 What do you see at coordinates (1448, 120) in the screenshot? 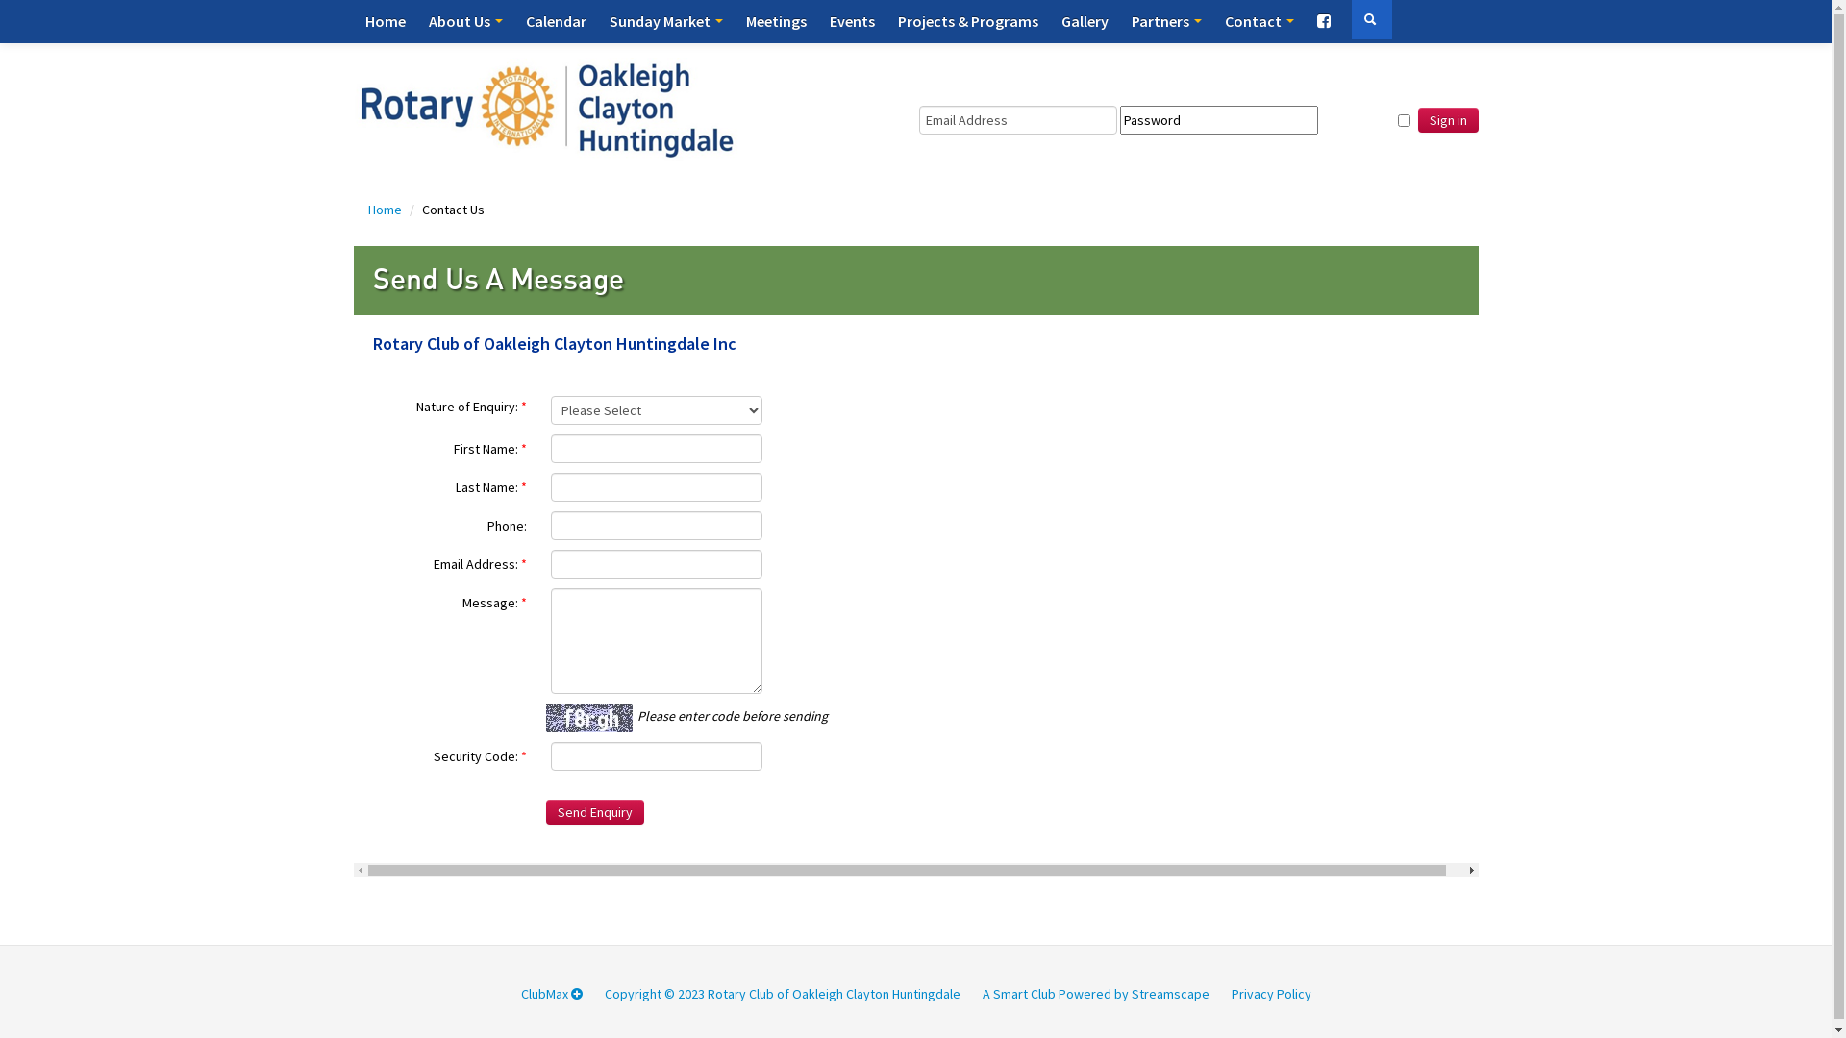
I see `Sign in` at bounding box center [1448, 120].